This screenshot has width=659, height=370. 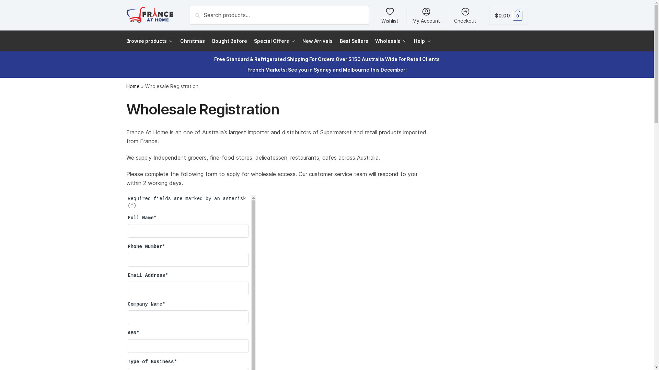 What do you see at coordinates (133, 86) in the screenshot?
I see `Home` at bounding box center [133, 86].